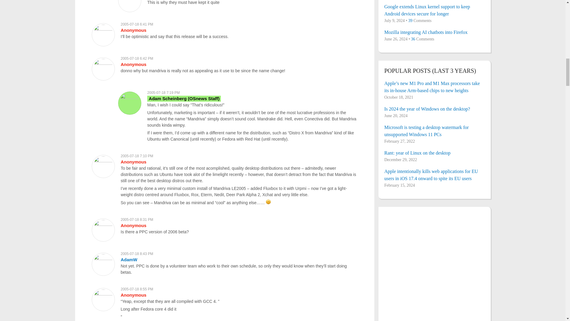  What do you see at coordinates (129, 260) in the screenshot?
I see `AdamW` at bounding box center [129, 260].